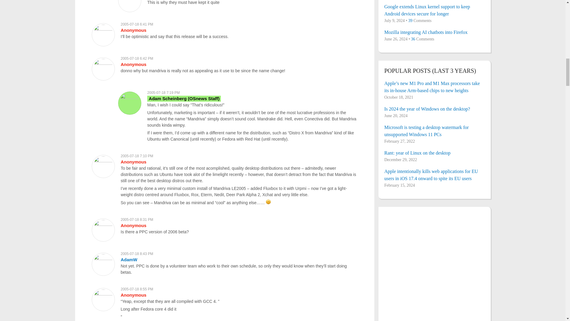  What do you see at coordinates (129, 260) in the screenshot?
I see `AdamW` at bounding box center [129, 260].